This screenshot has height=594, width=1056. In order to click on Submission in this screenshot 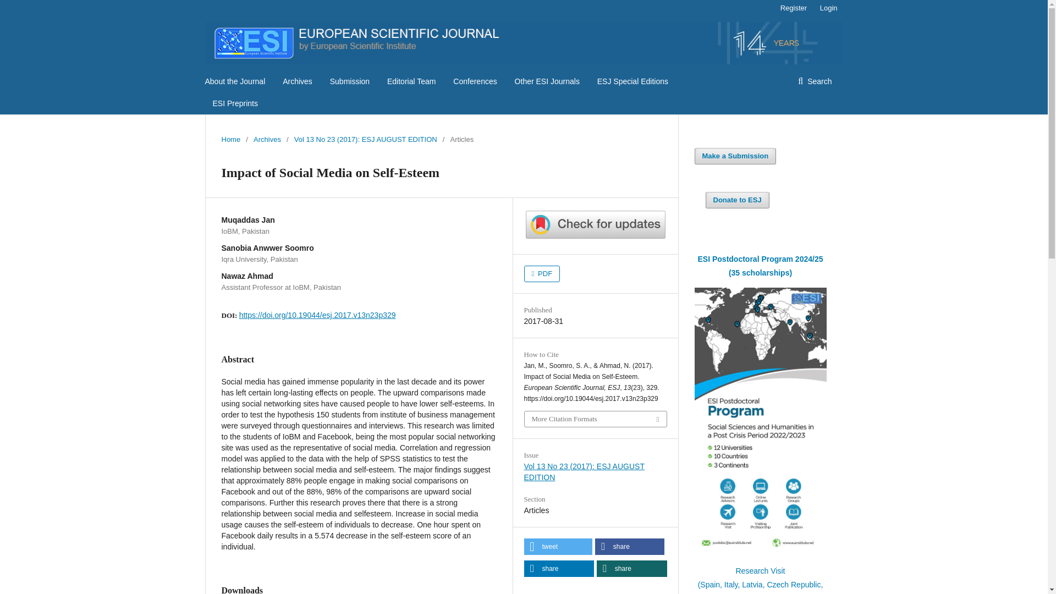, I will do `click(350, 81)`.